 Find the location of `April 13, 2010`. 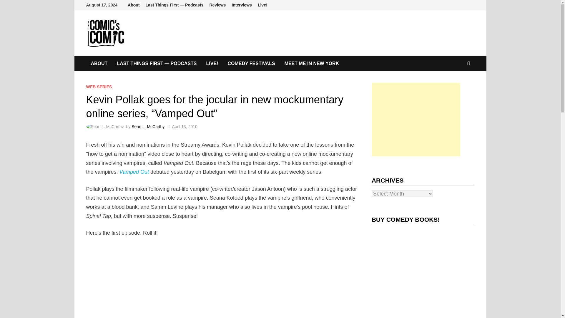

April 13, 2010 is located at coordinates (184, 127).